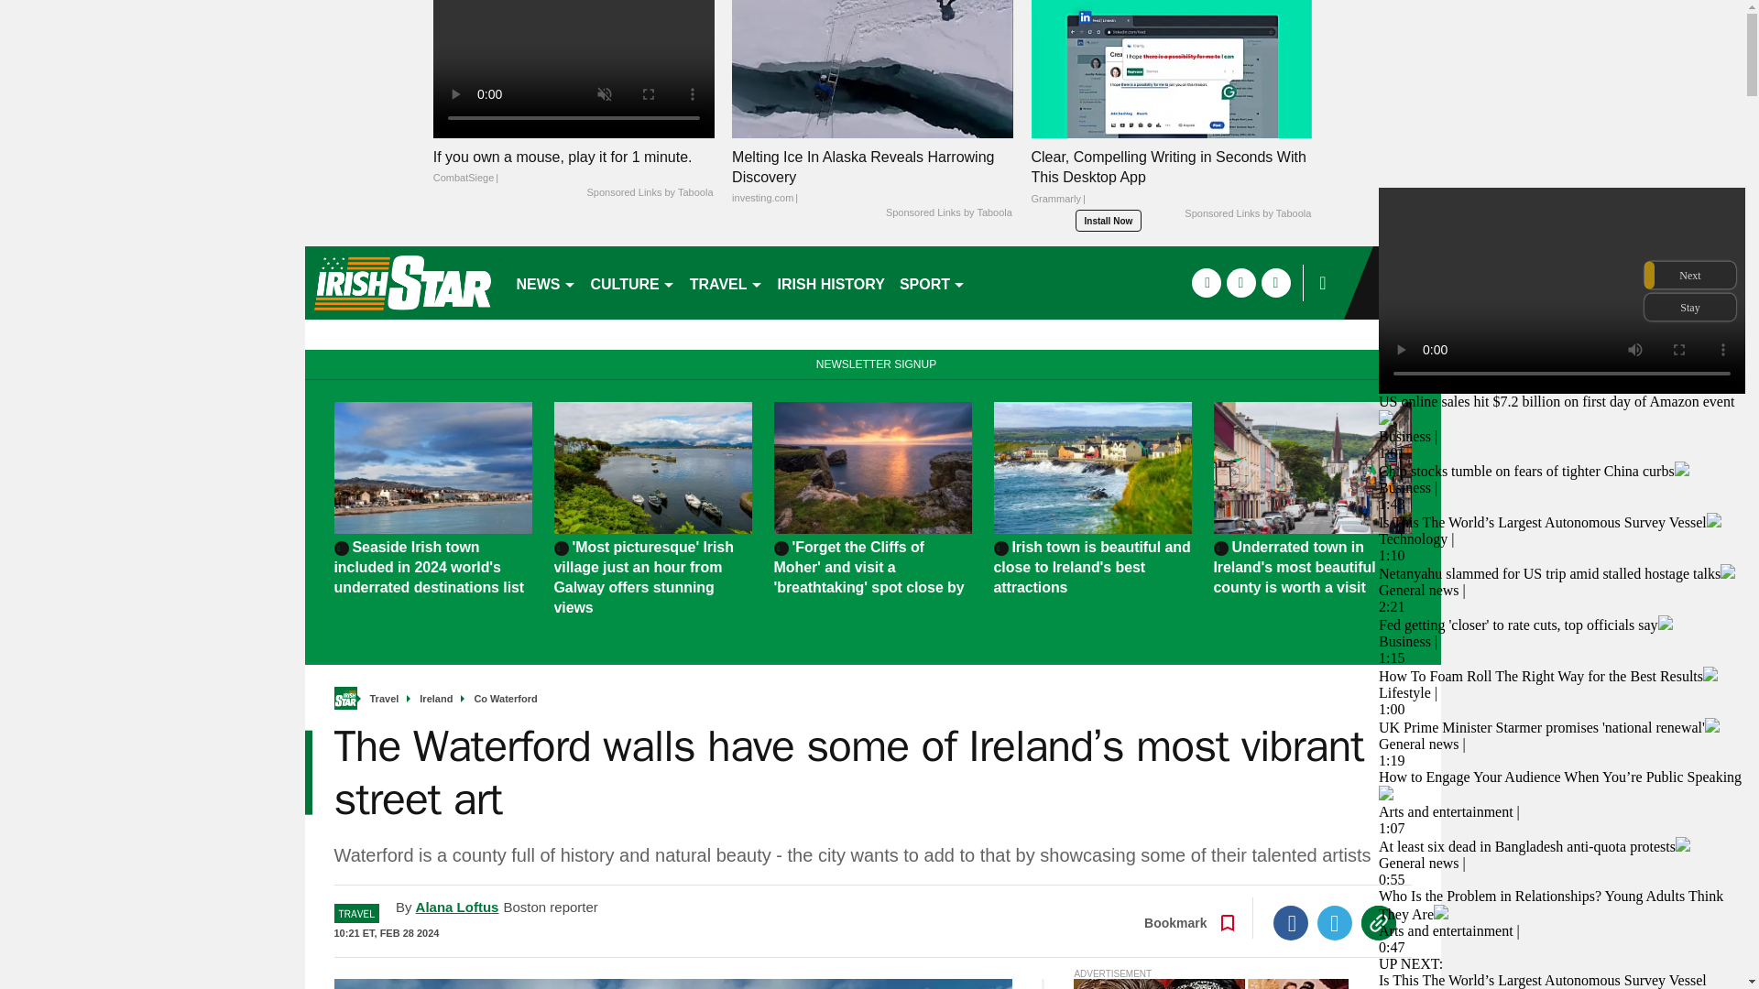 This screenshot has width=1759, height=989. Describe the element at coordinates (1109, 220) in the screenshot. I see `Install Now` at that location.